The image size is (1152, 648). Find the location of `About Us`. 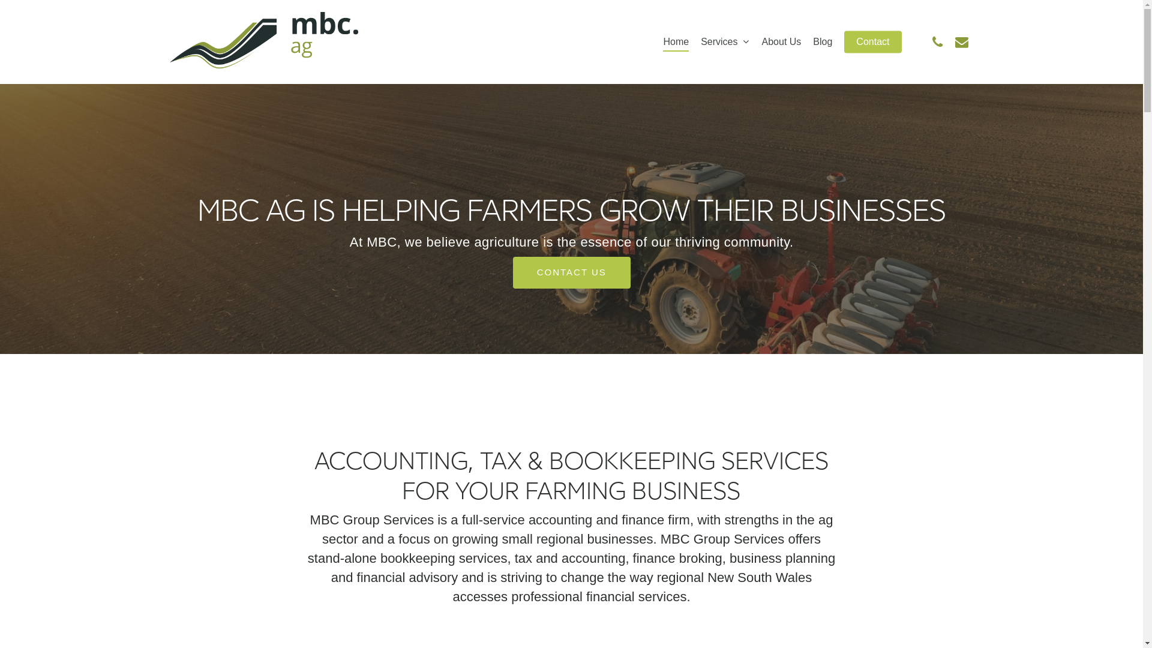

About Us is located at coordinates (782, 42).